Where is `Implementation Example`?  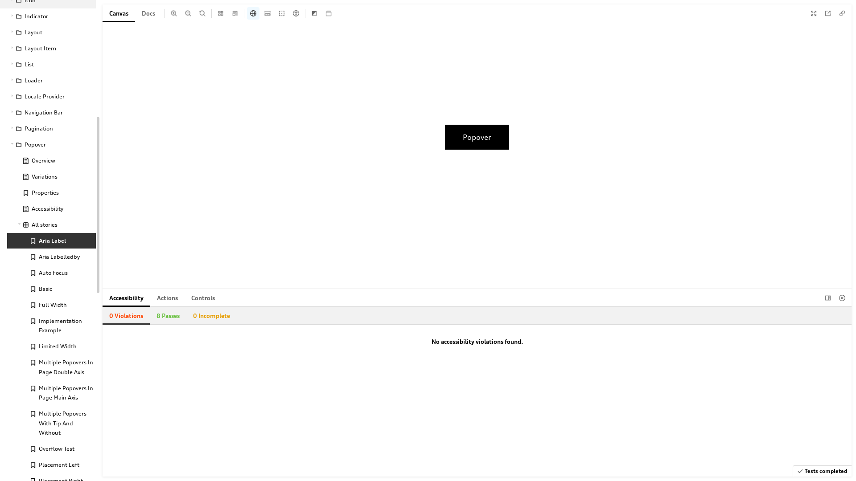 Implementation Example is located at coordinates (52, 326).